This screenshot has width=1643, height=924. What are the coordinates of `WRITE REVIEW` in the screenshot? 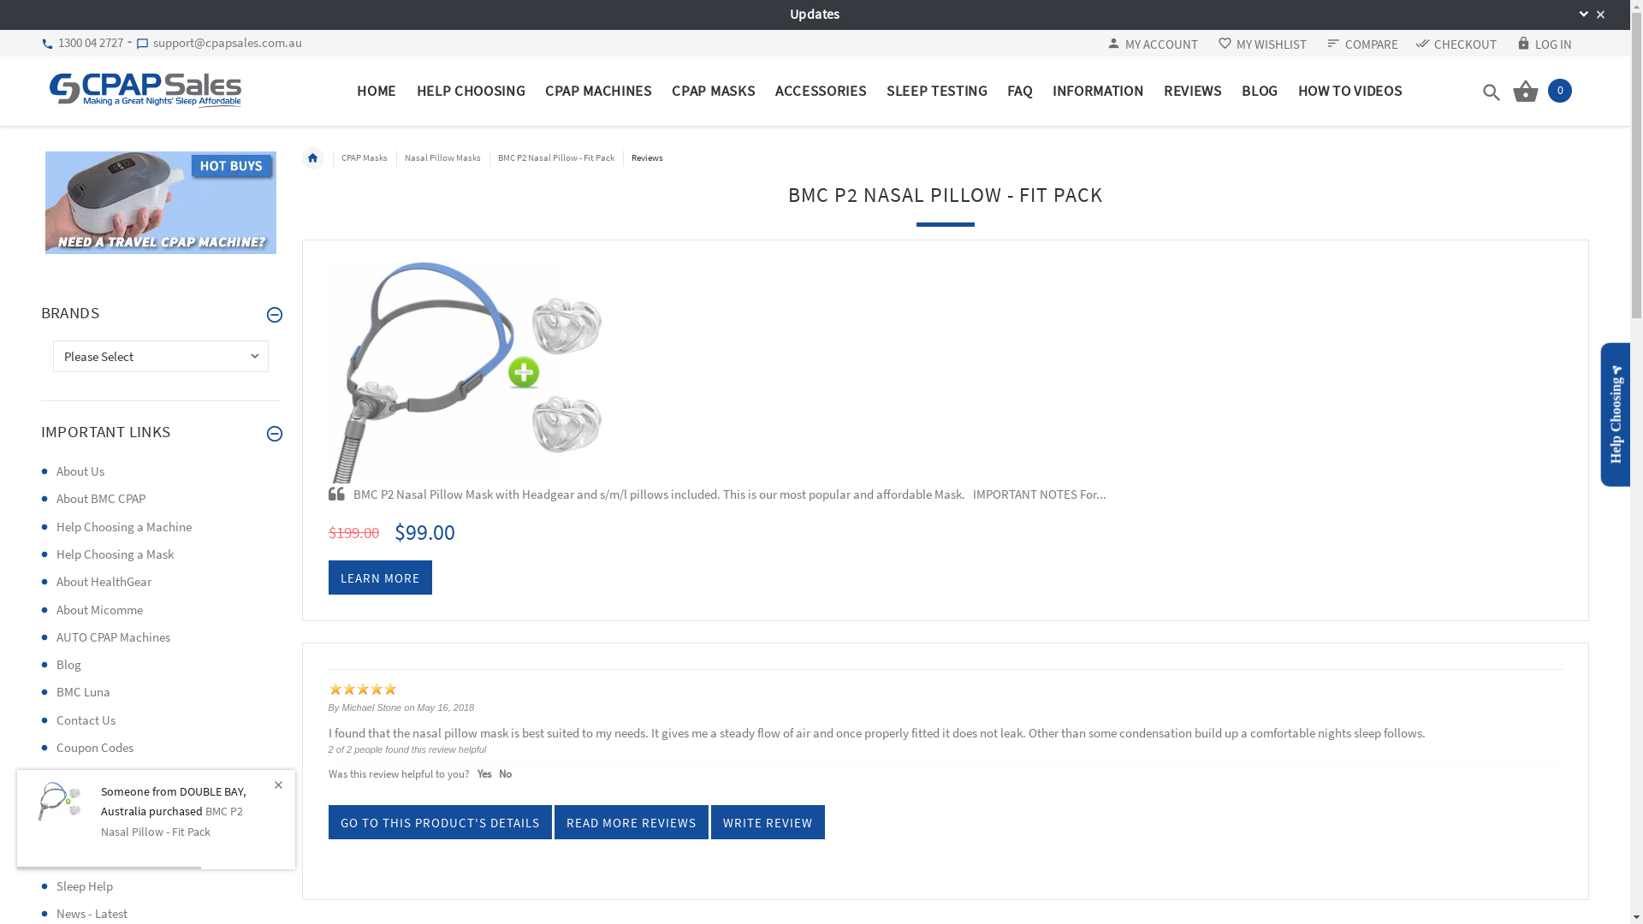 It's located at (768, 822).